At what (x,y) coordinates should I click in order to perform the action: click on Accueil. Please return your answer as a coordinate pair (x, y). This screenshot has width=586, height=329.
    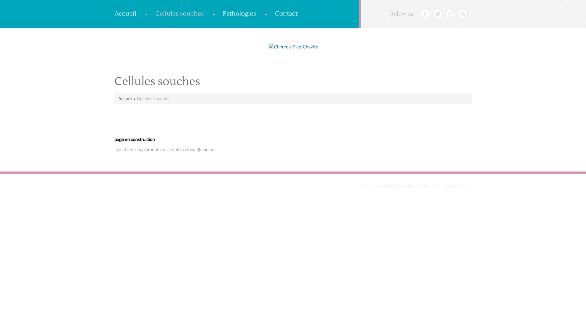
    Looking at the image, I should click on (125, 99).